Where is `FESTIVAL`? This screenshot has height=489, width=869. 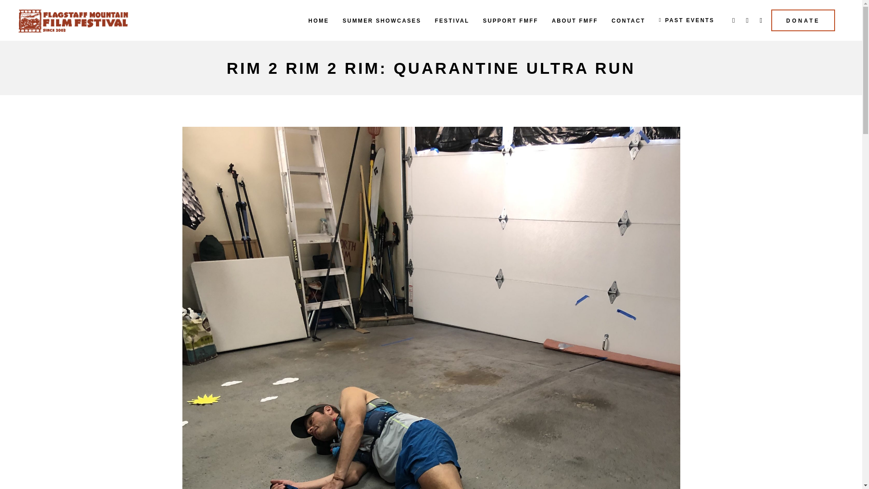 FESTIVAL is located at coordinates (452, 20).